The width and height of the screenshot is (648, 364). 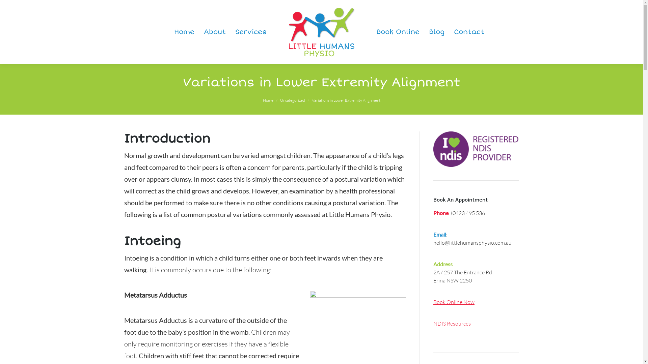 I want to click on  , so click(x=163, y=32).